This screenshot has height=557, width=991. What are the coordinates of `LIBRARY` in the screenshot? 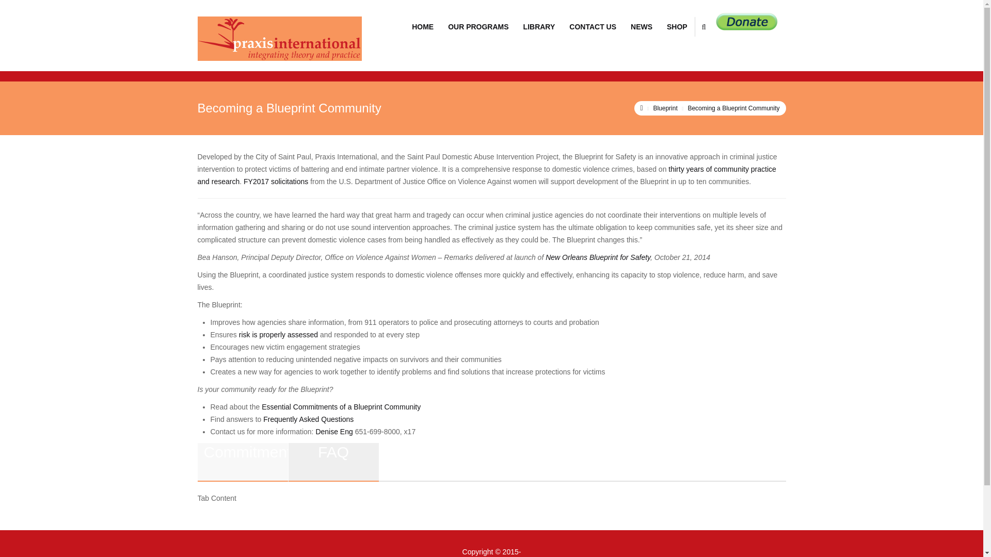 It's located at (539, 26).